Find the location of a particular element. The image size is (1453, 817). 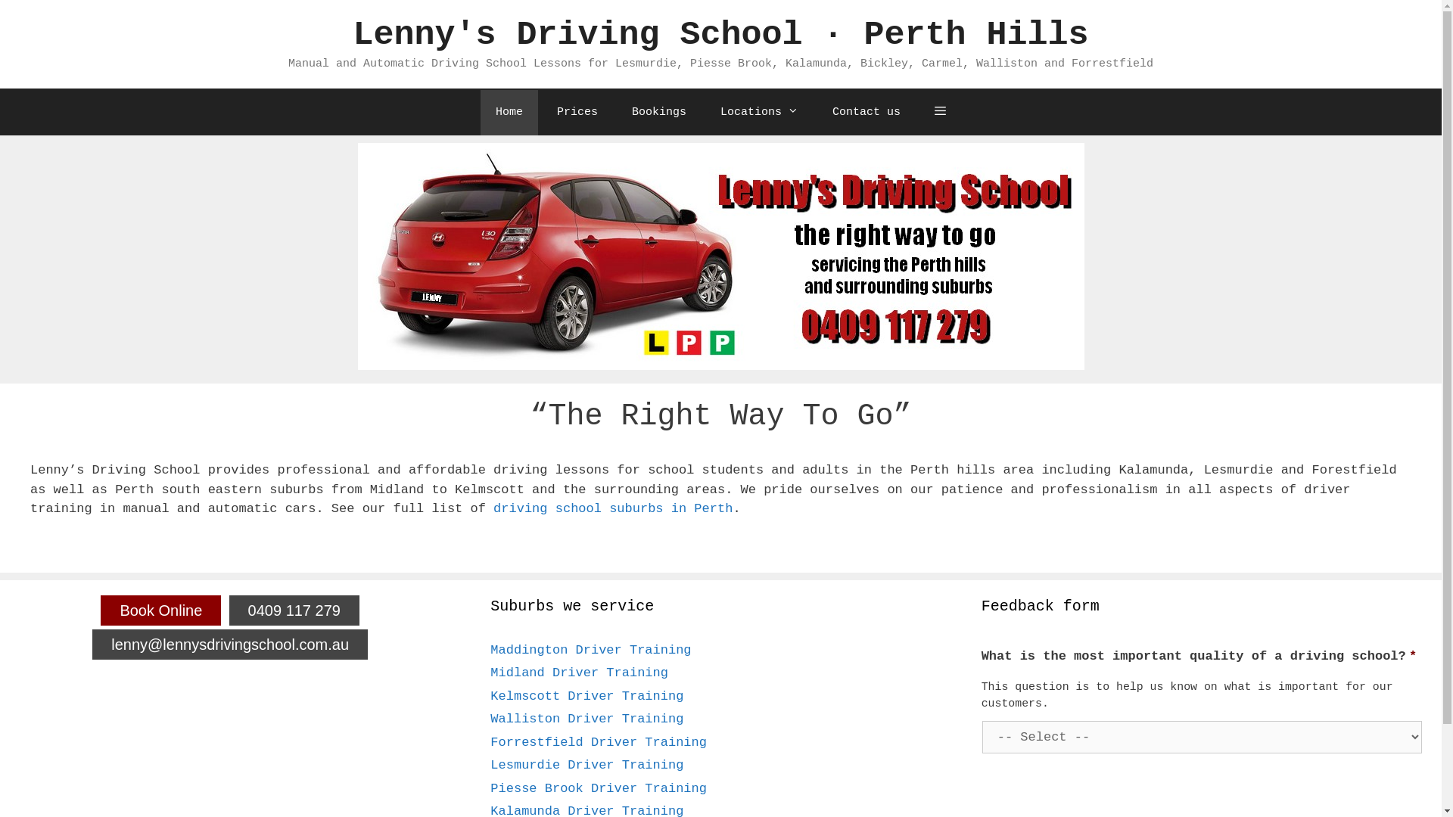

driving school suburbs in Perth is located at coordinates (613, 508).